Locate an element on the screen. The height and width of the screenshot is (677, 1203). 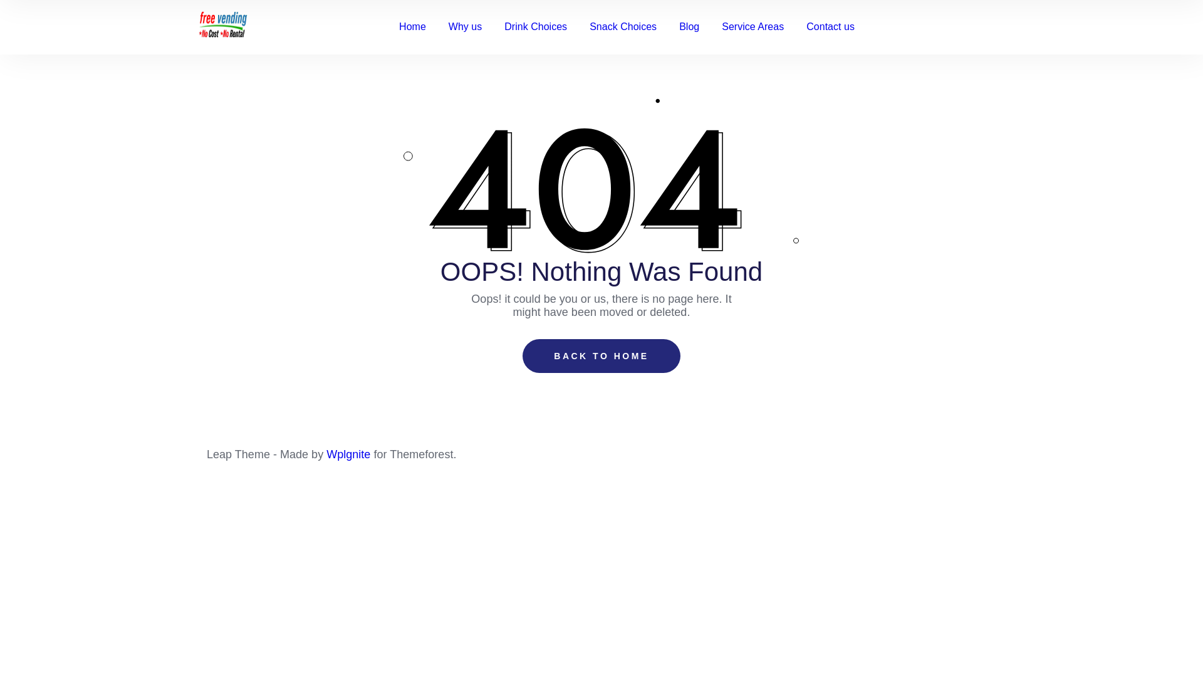
Snack Choices is located at coordinates (623, 28).